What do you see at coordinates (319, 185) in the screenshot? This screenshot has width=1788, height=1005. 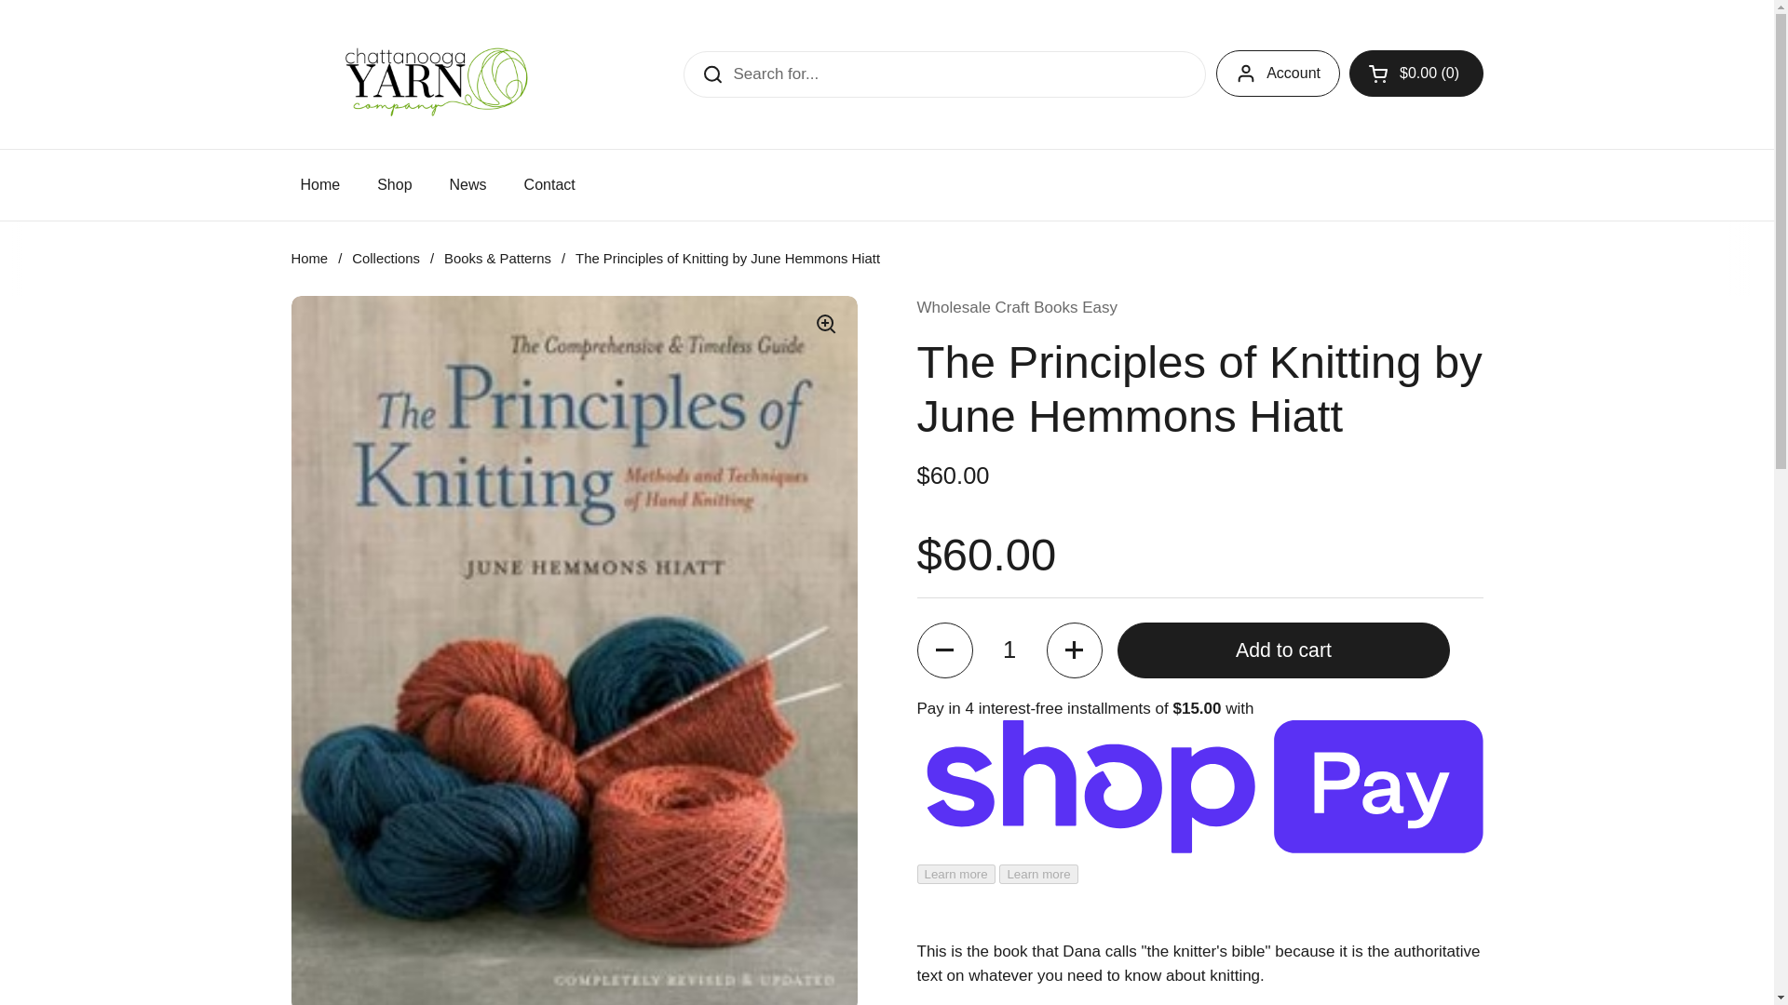 I see `Home` at bounding box center [319, 185].